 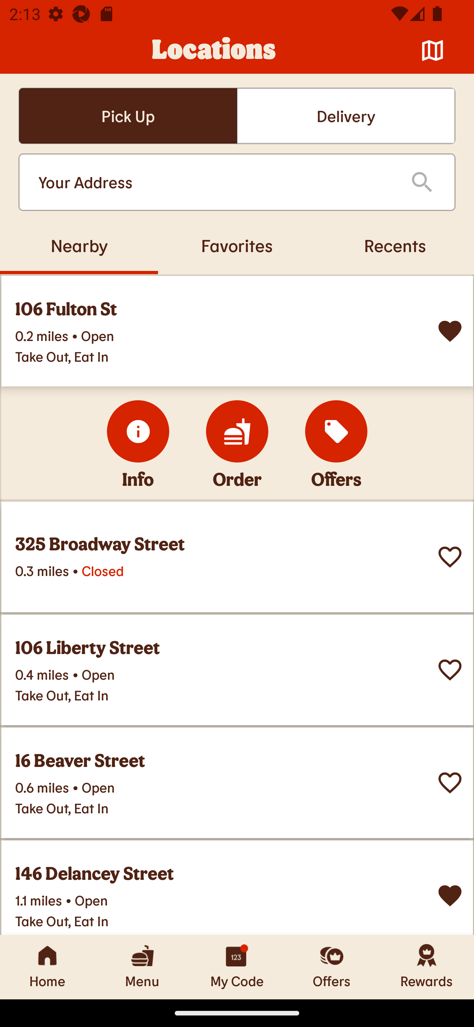 I want to click on Set this restaurant as a favorite , so click(x=450, y=670).